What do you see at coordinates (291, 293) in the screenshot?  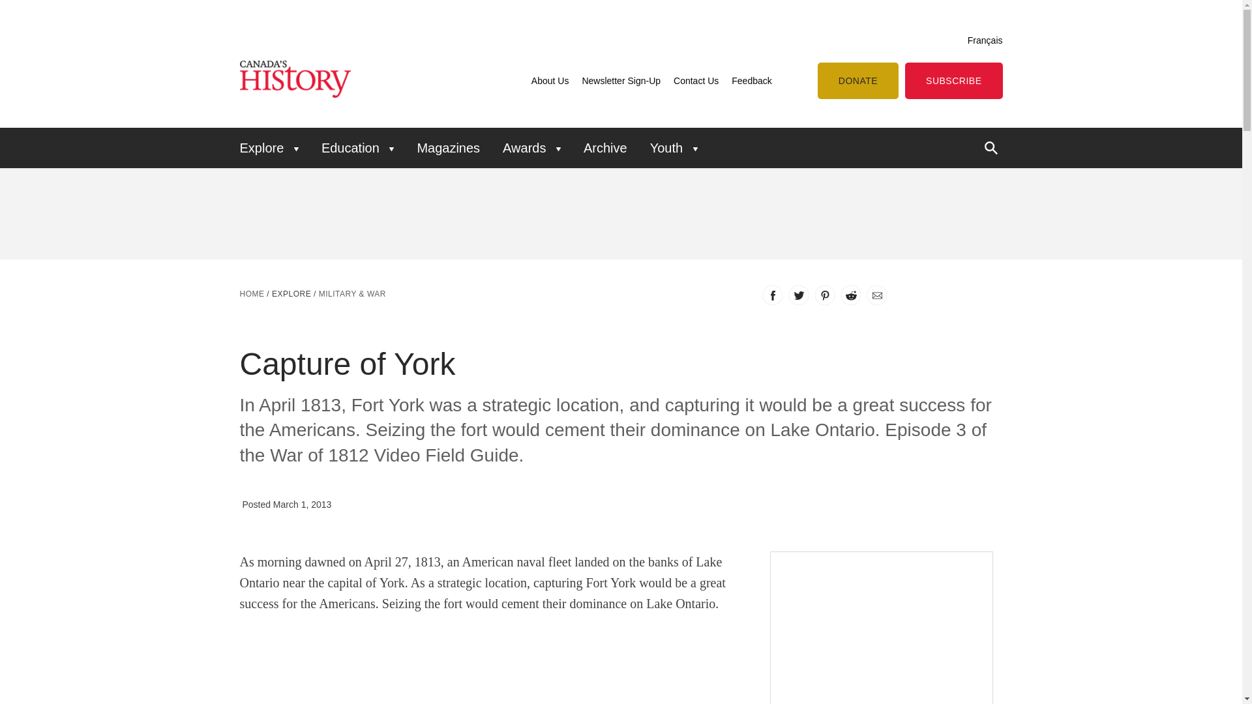 I see `Explore` at bounding box center [291, 293].